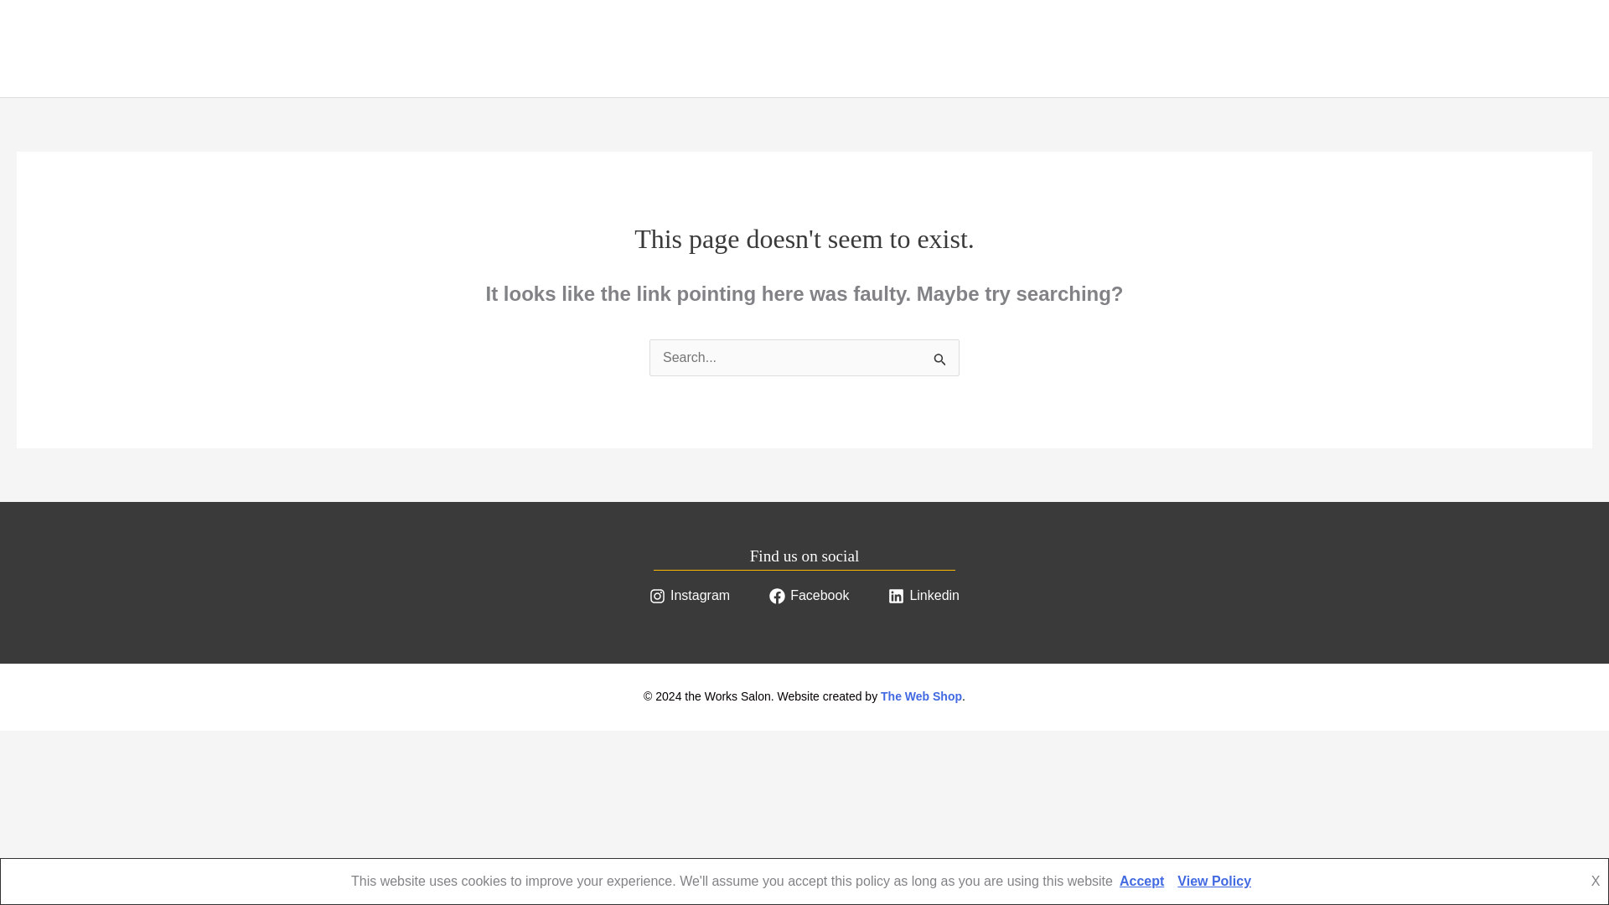 The image size is (1609, 905). Describe the element at coordinates (352, 49) in the screenshot. I see `GALLERY` at that location.